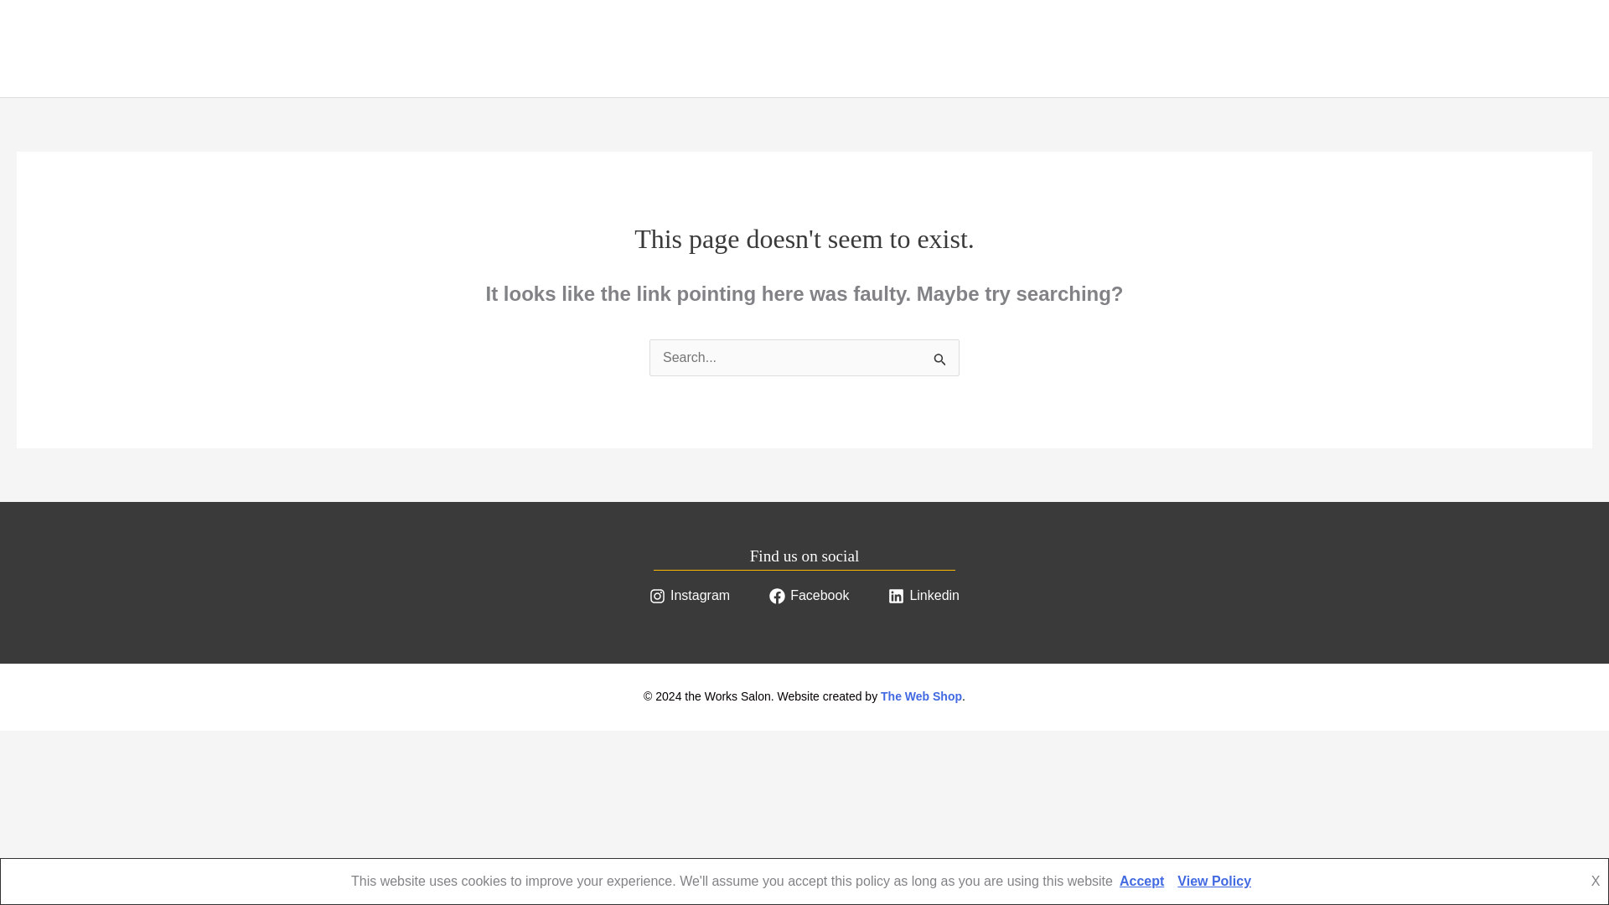 The image size is (1609, 905). Describe the element at coordinates (352, 49) in the screenshot. I see `GALLERY` at that location.